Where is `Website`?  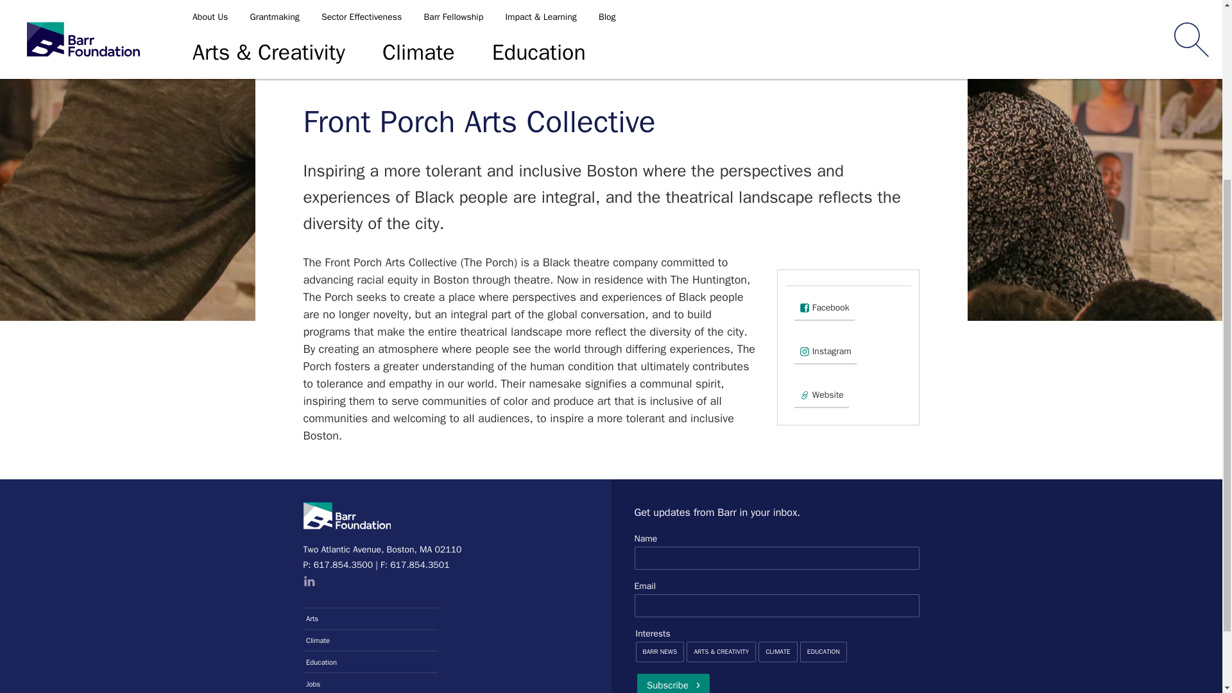 Website is located at coordinates (821, 395).